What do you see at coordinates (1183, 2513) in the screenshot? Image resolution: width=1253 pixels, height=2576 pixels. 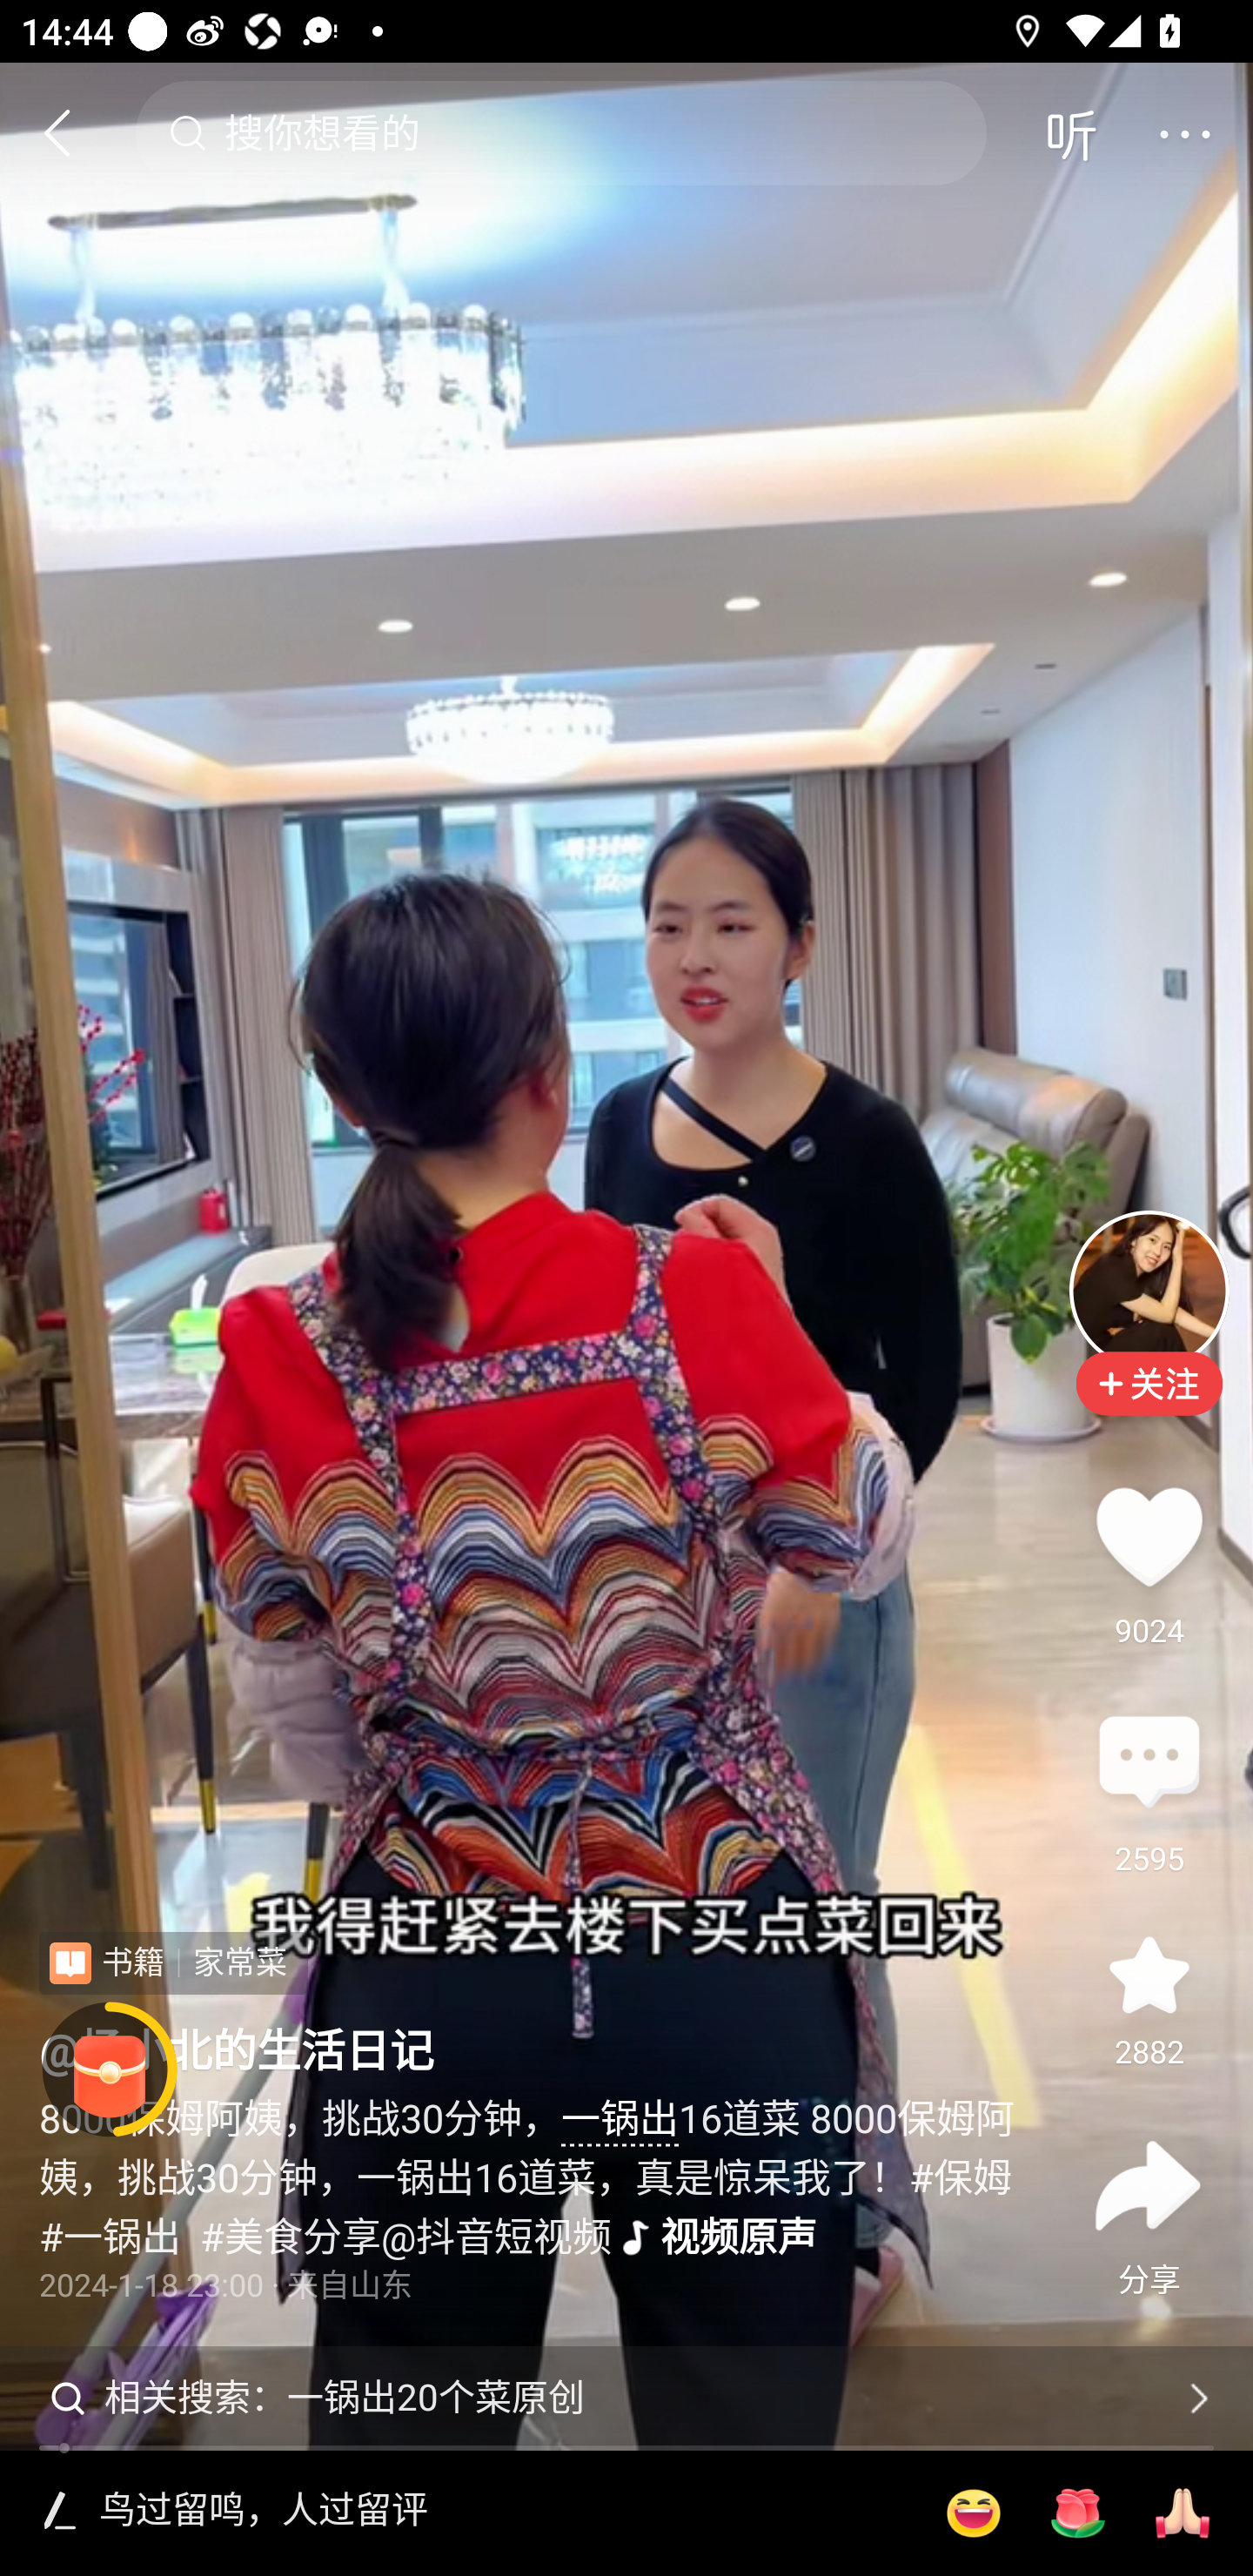 I see `[祈祷]` at bounding box center [1183, 2513].